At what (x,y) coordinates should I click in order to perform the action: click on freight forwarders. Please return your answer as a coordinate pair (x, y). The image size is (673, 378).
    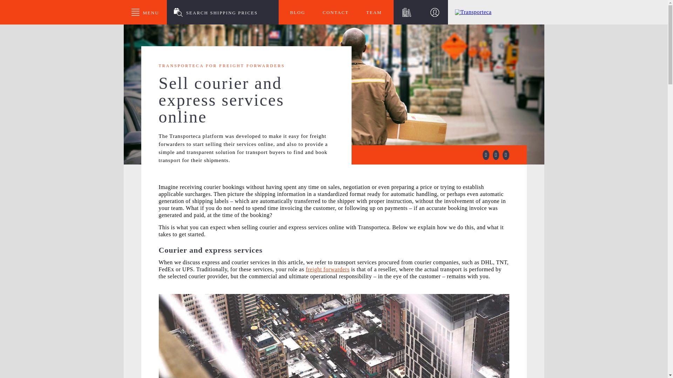
    Looking at the image, I should click on (327, 269).